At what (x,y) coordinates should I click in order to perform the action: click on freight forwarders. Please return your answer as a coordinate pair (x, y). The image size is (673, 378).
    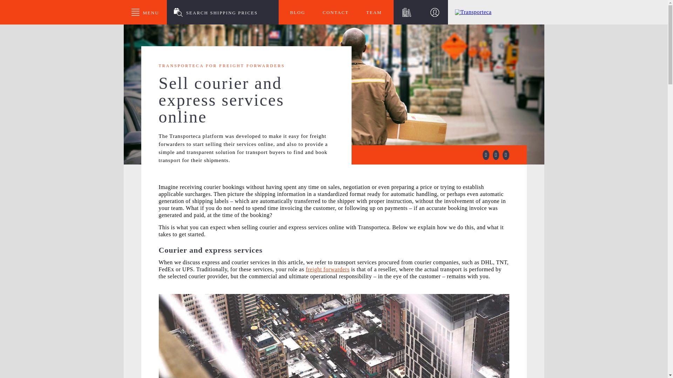
    Looking at the image, I should click on (327, 269).